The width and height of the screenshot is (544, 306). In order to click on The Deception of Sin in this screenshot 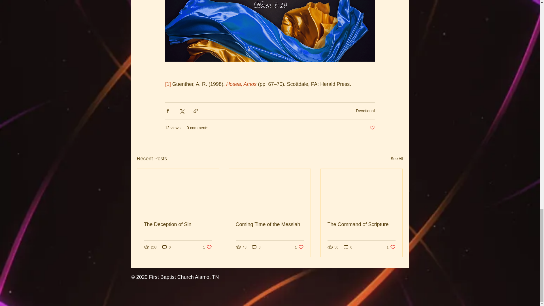, I will do `click(178, 224)`.